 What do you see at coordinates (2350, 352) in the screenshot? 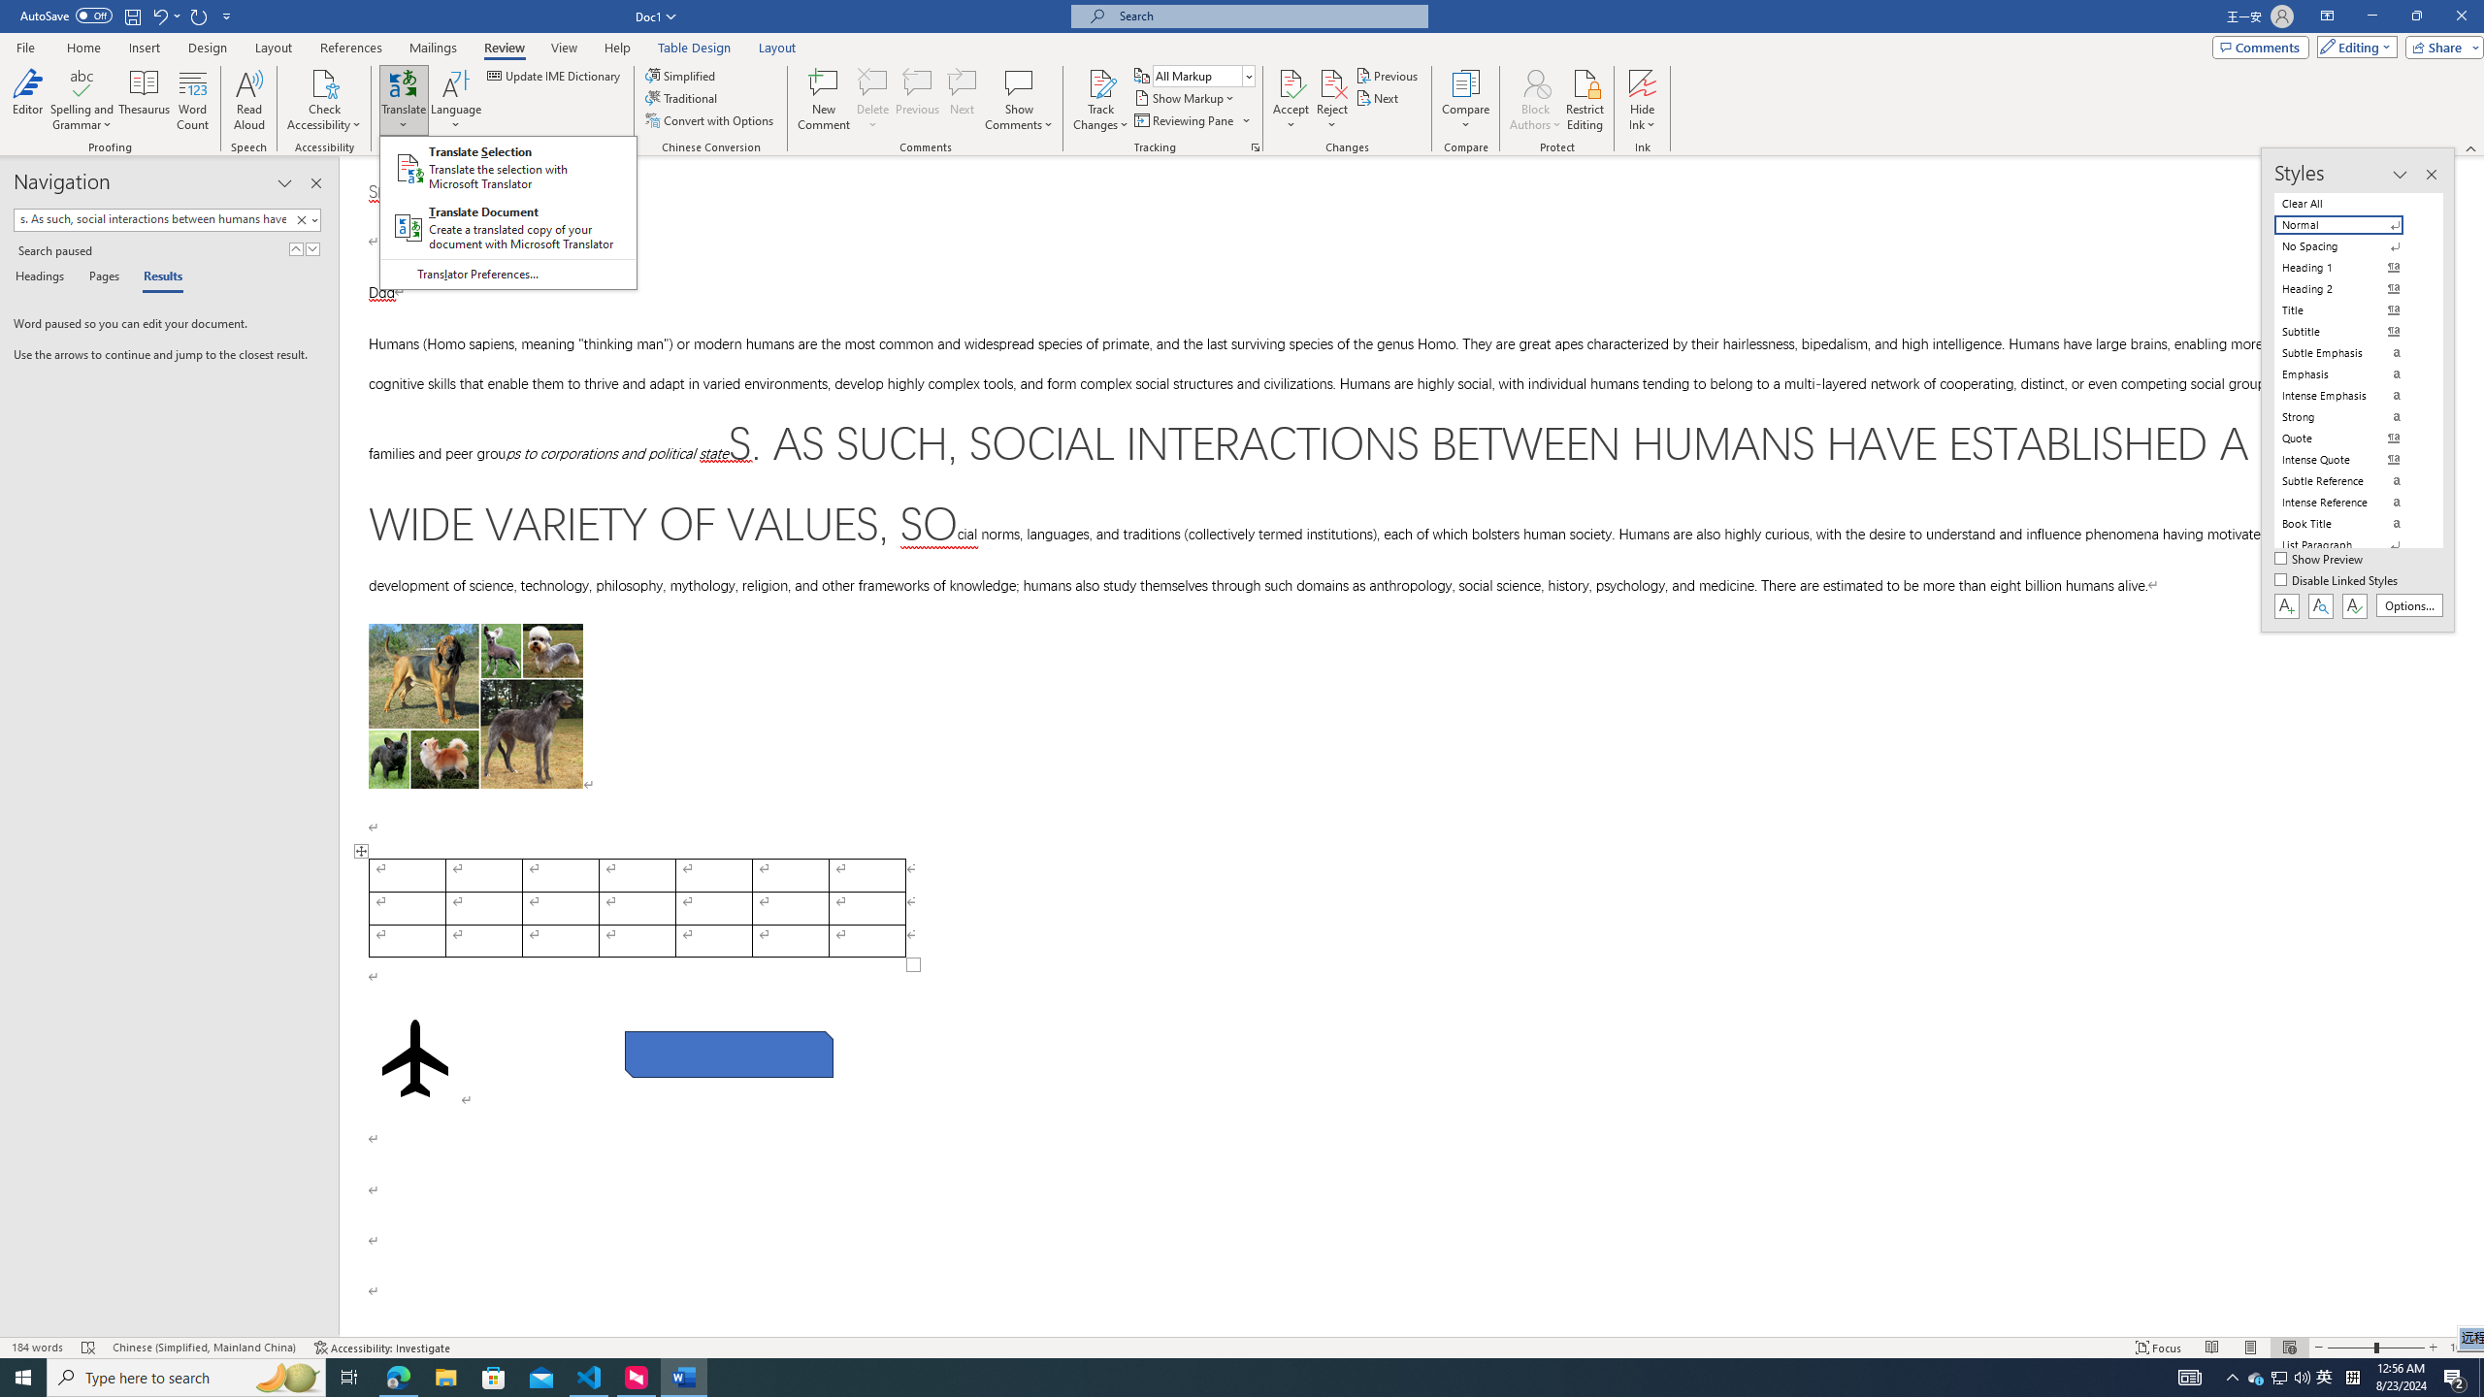
I see `Subtle Emphasis` at bounding box center [2350, 352].